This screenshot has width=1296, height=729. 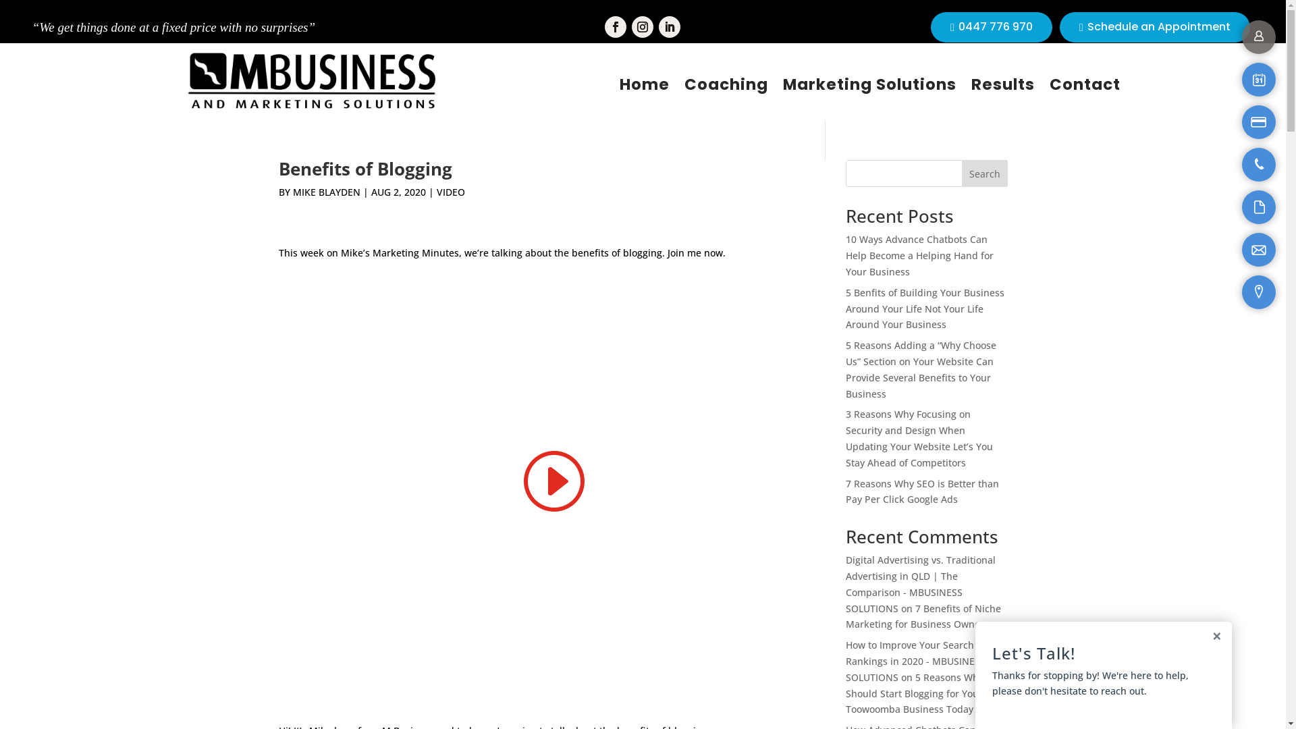 What do you see at coordinates (923, 617) in the screenshot?
I see `7 Benefits of Niche Marketing for Business Owners` at bounding box center [923, 617].